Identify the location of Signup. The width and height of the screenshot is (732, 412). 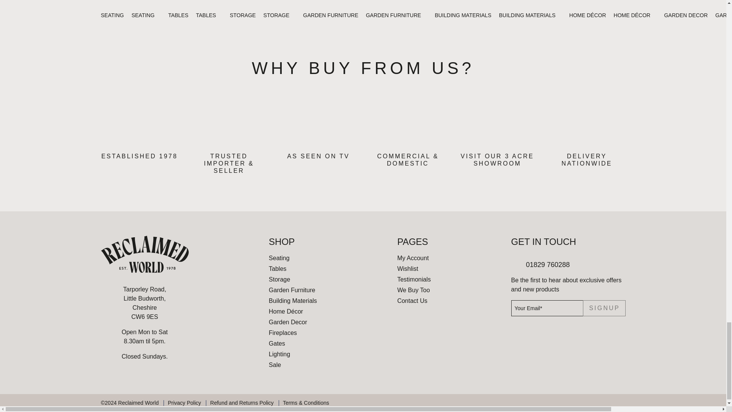
(604, 308).